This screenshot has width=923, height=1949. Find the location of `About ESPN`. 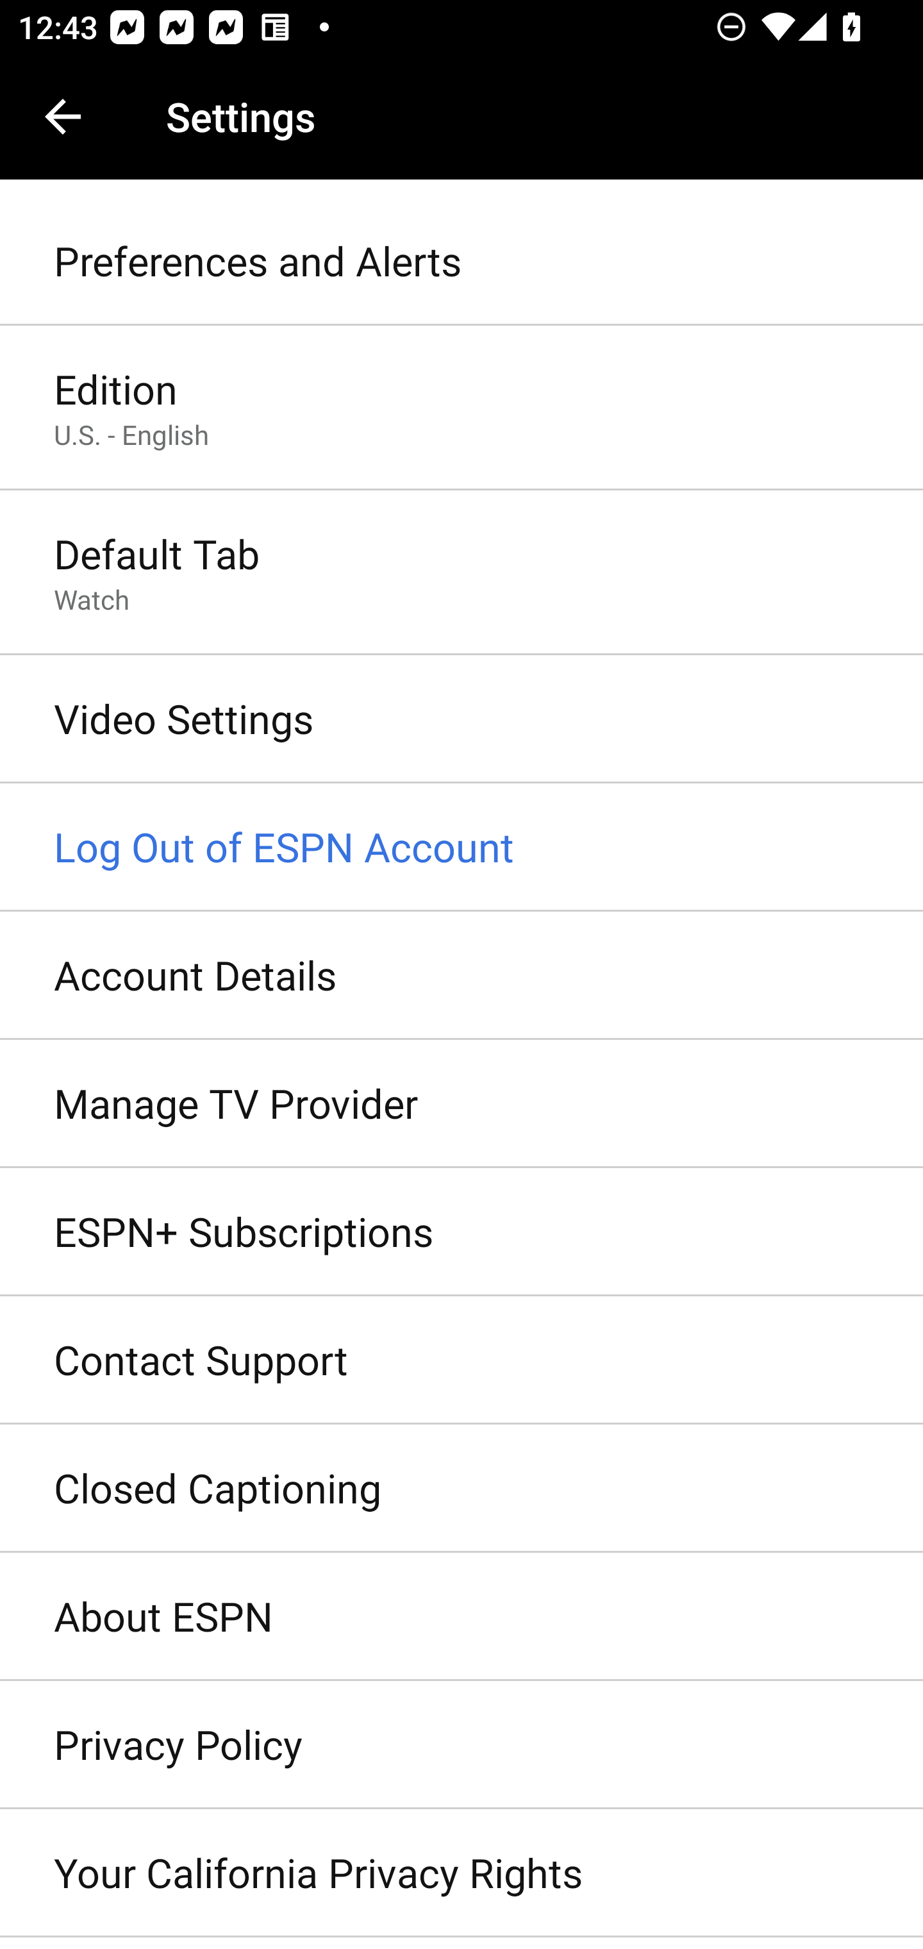

About ESPN is located at coordinates (462, 1617).